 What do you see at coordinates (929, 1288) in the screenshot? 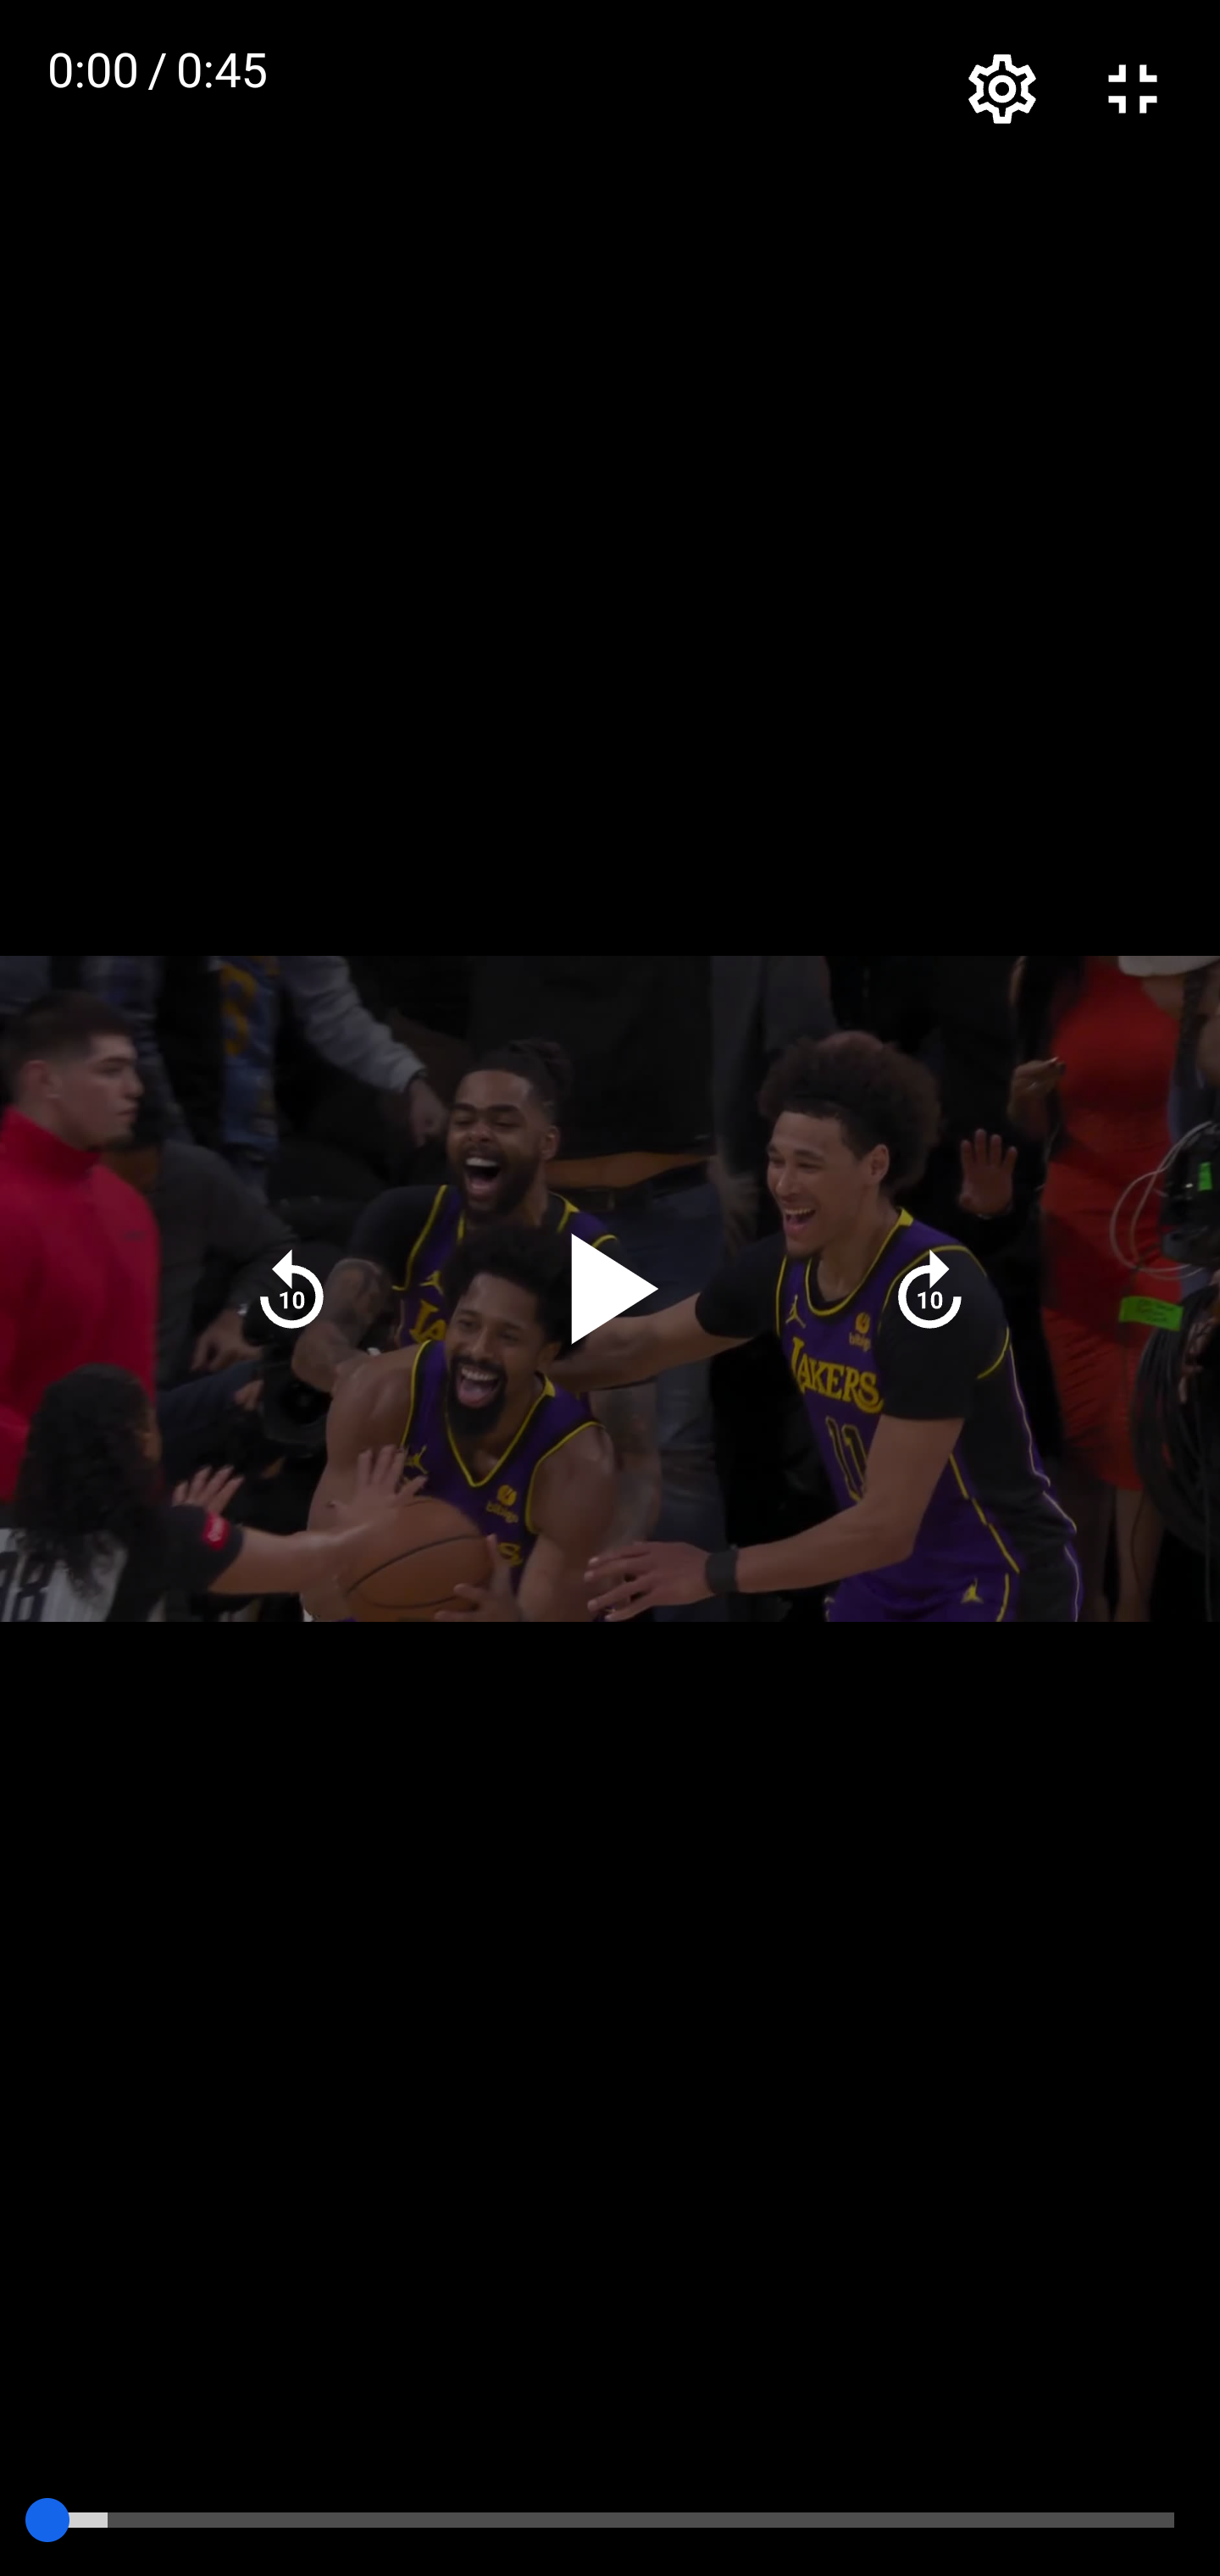
I see `Seek forward (l)` at bounding box center [929, 1288].